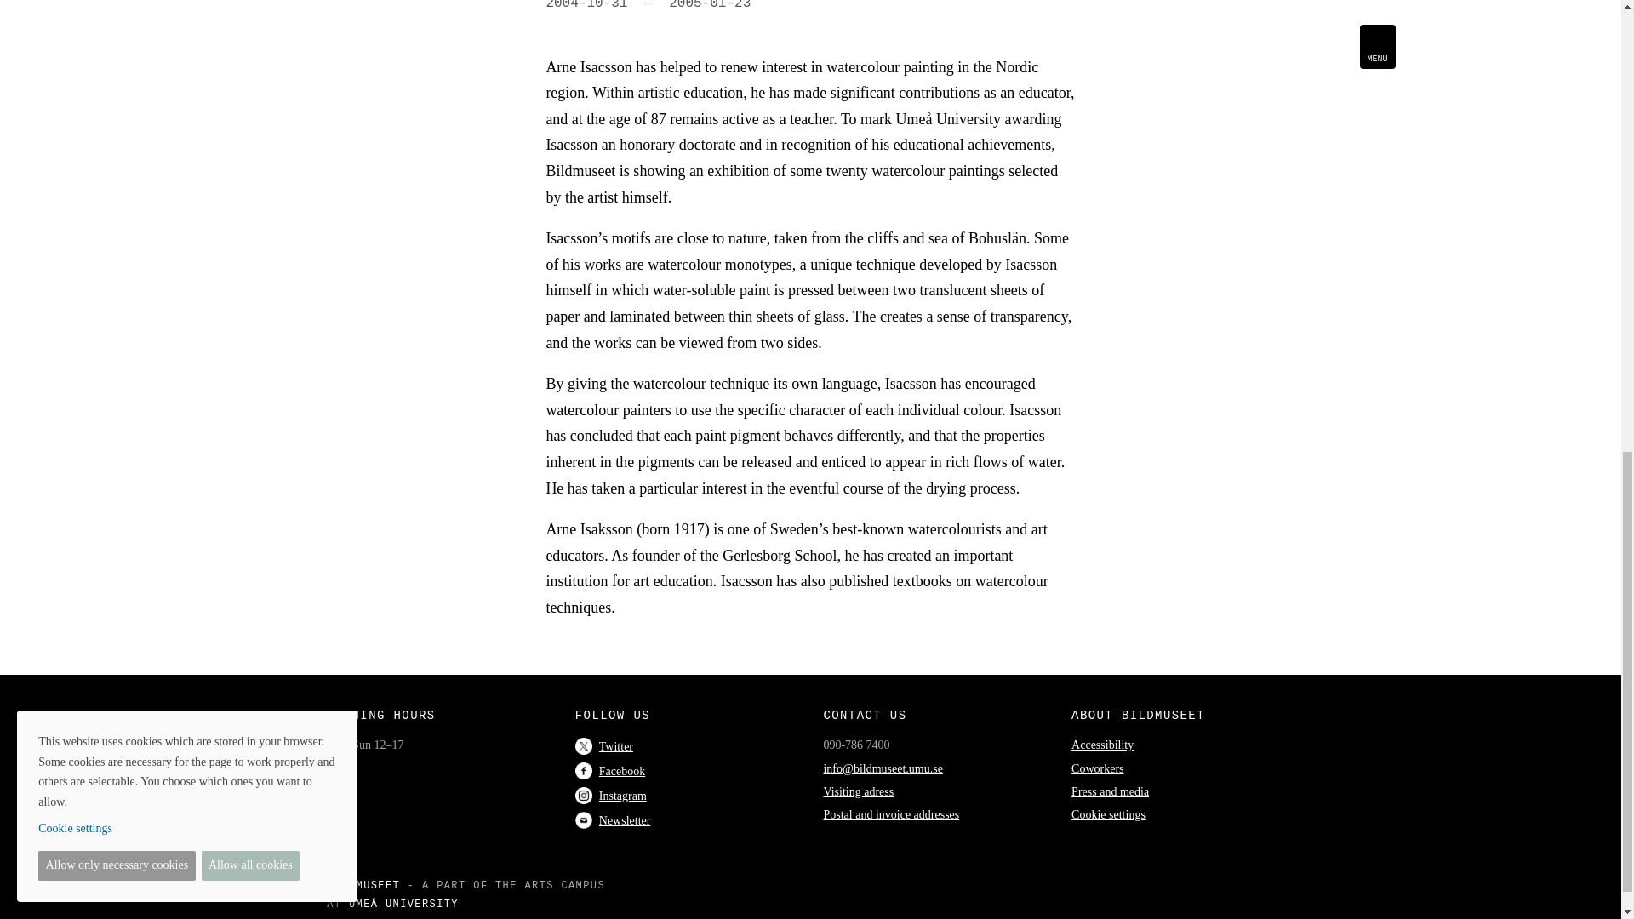 This screenshot has height=919, width=1634. Describe the element at coordinates (611, 795) in the screenshot. I see `Instagram` at that location.